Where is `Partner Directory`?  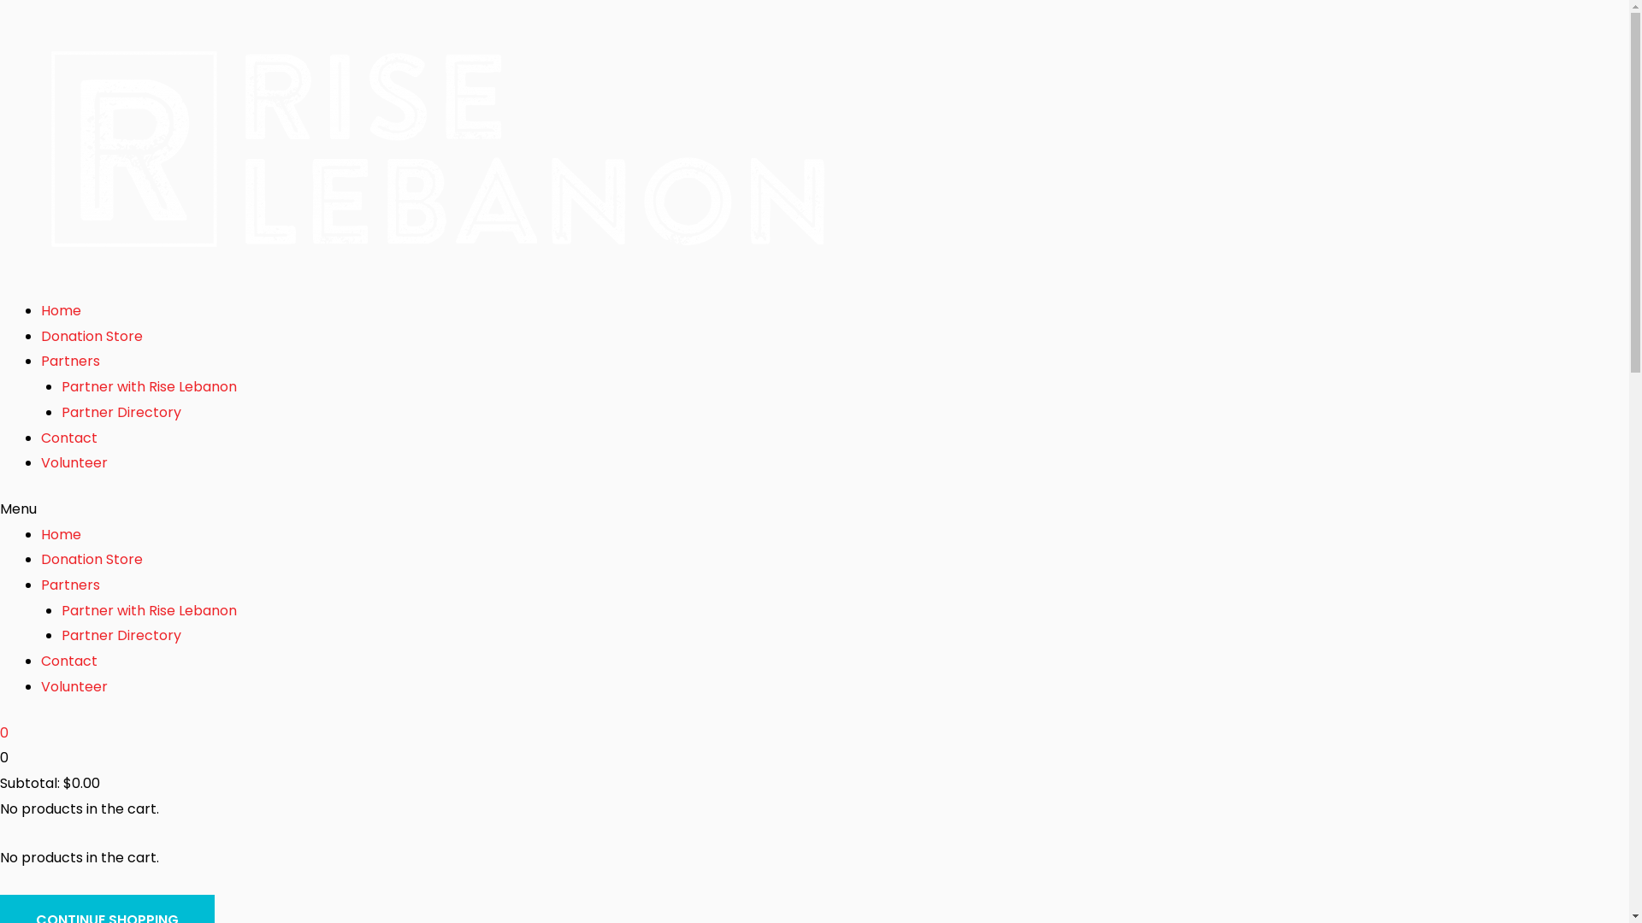
Partner Directory is located at coordinates (121, 636).